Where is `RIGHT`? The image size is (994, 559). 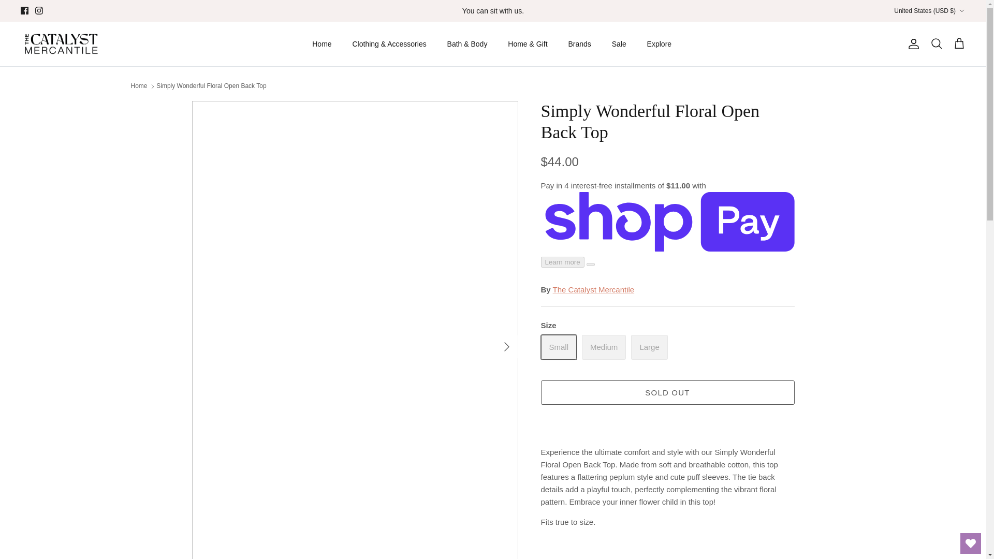 RIGHT is located at coordinates (506, 347).